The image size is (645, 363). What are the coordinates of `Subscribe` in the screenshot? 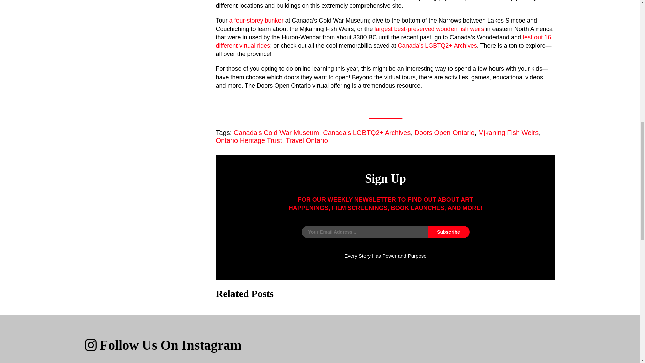 It's located at (448, 232).